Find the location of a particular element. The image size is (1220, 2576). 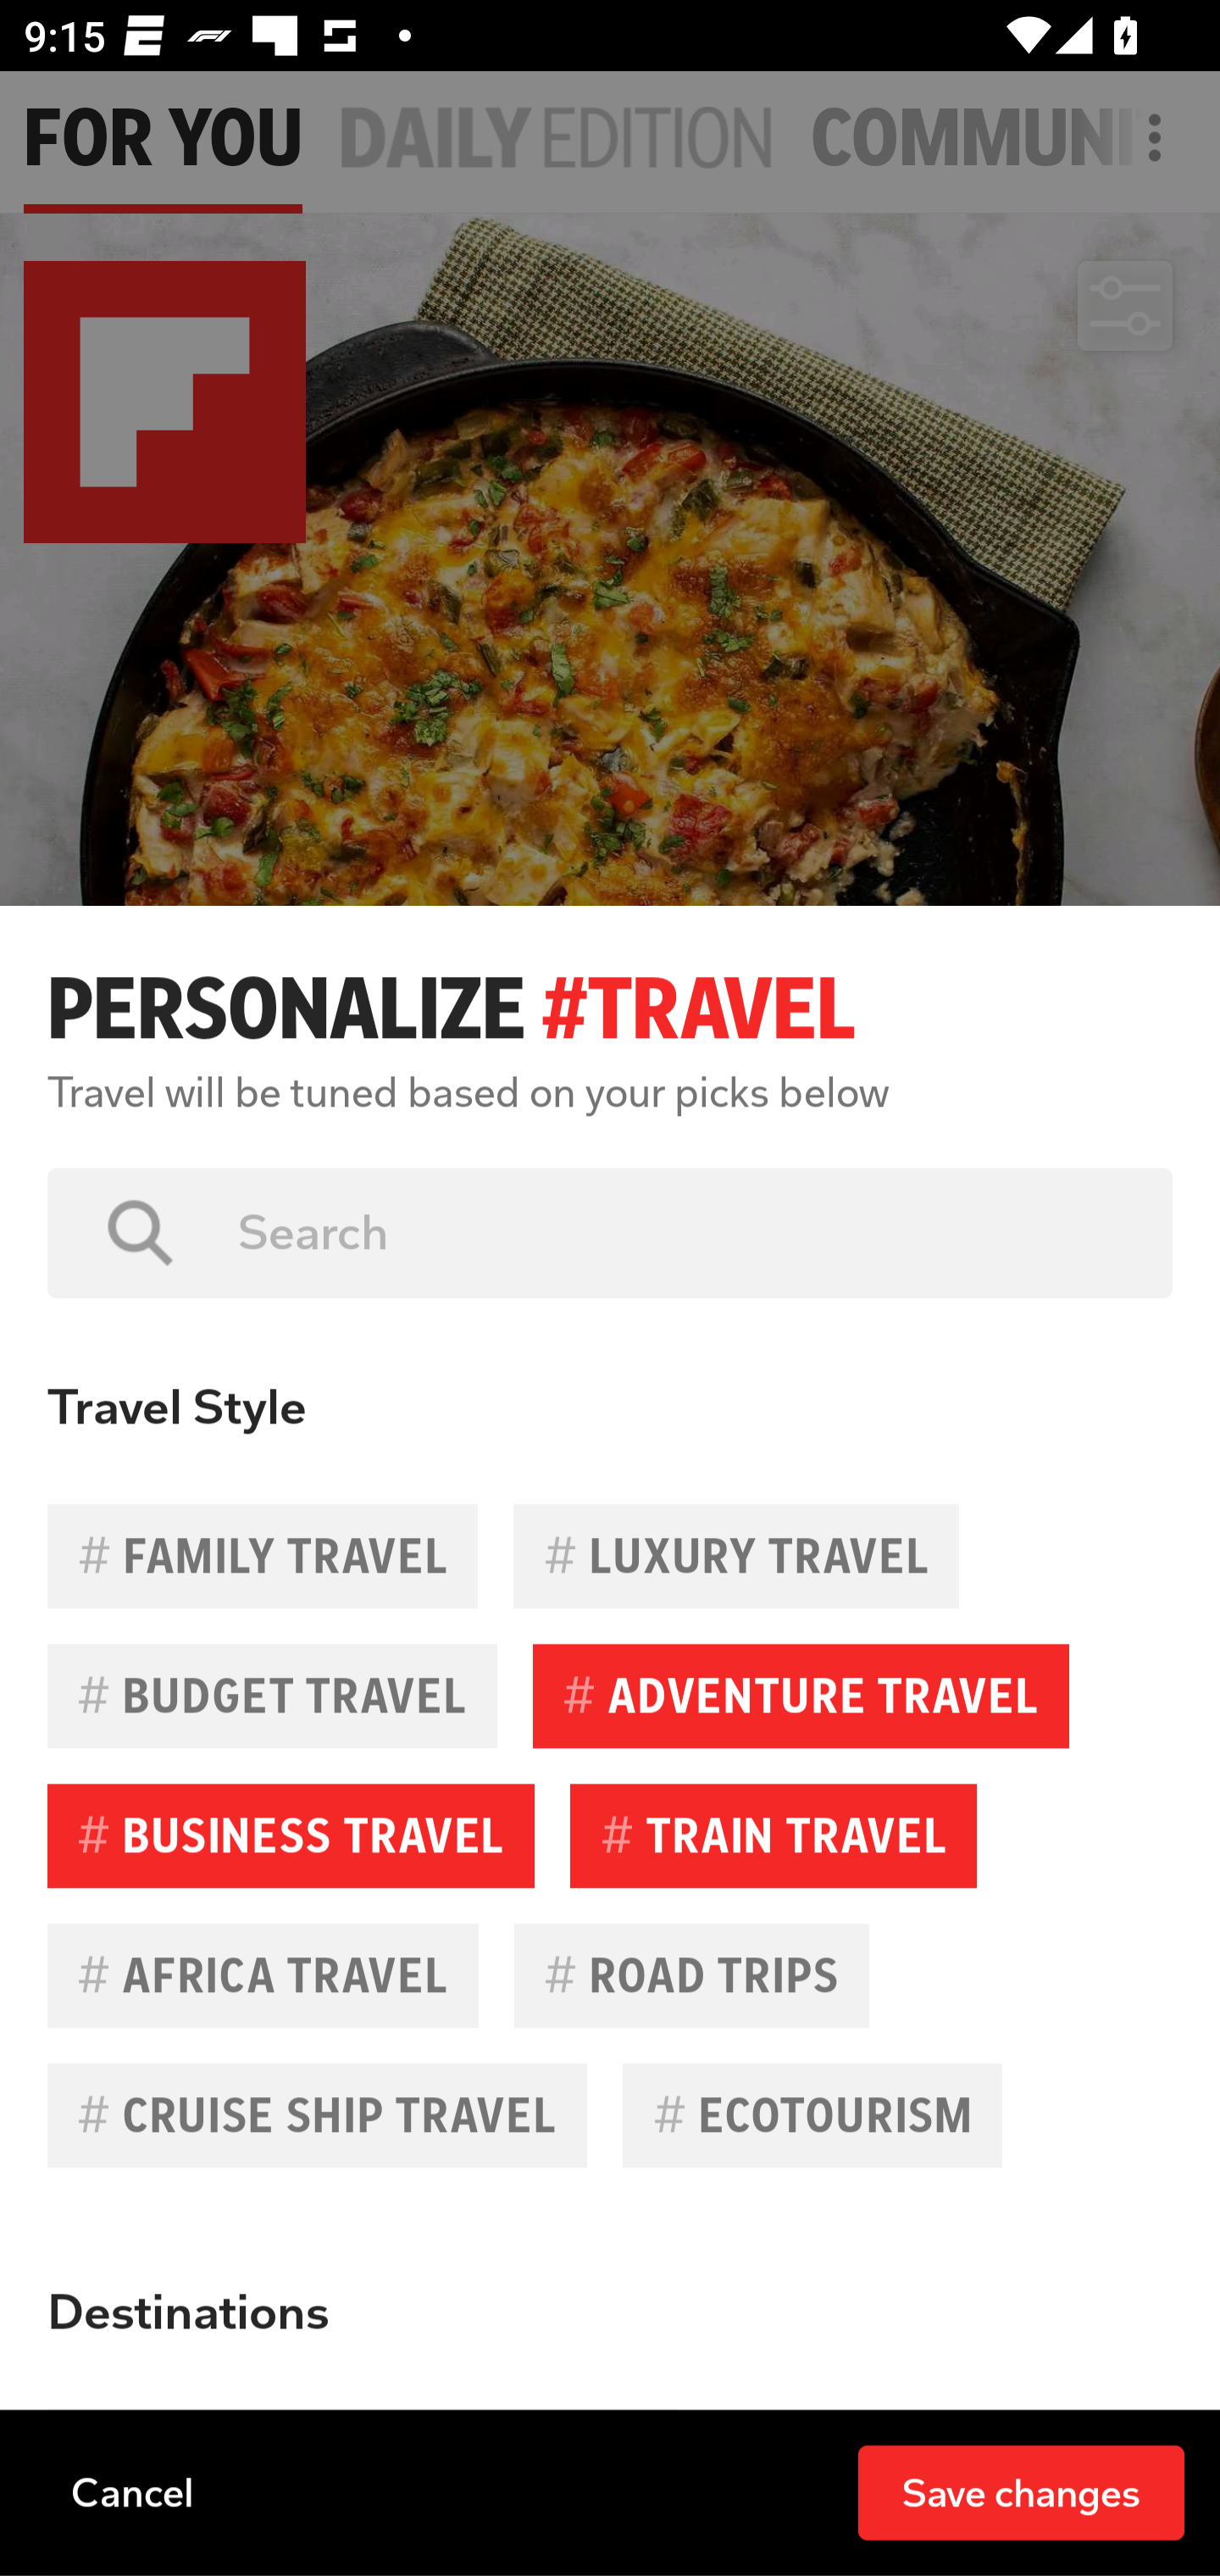

# CRUISE SHIP TRAVEL is located at coordinates (317, 2115).